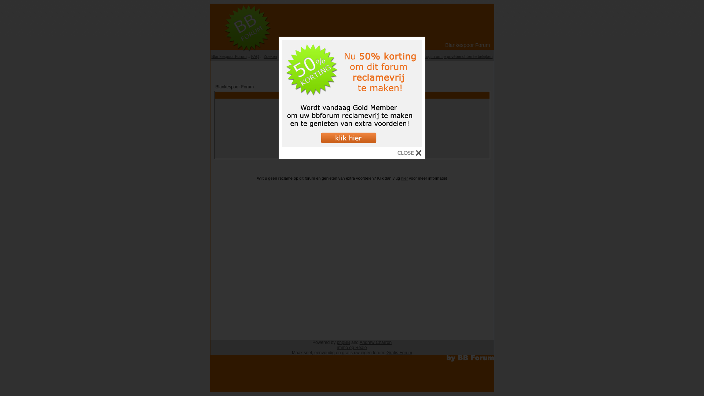  I want to click on Blankespoor Forum, so click(235, 87).